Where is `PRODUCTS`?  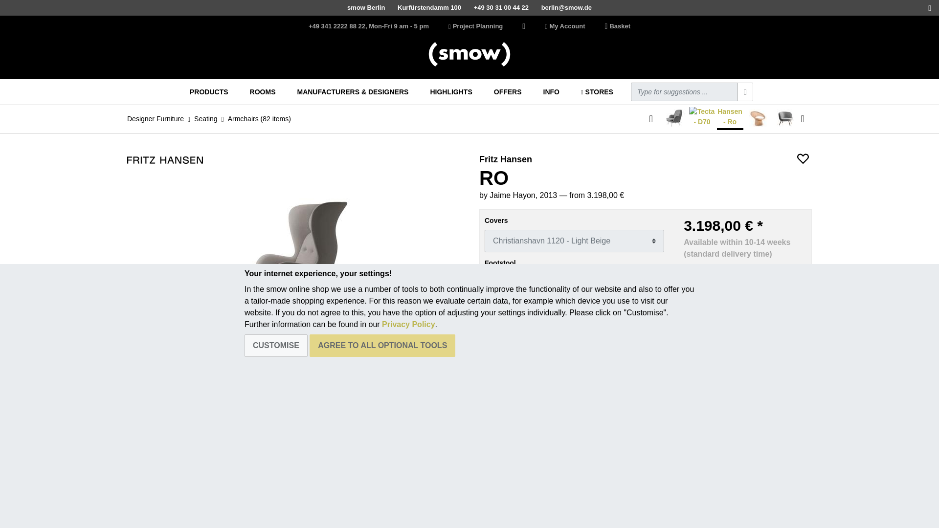 PRODUCTS is located at coordinates (209, 92).